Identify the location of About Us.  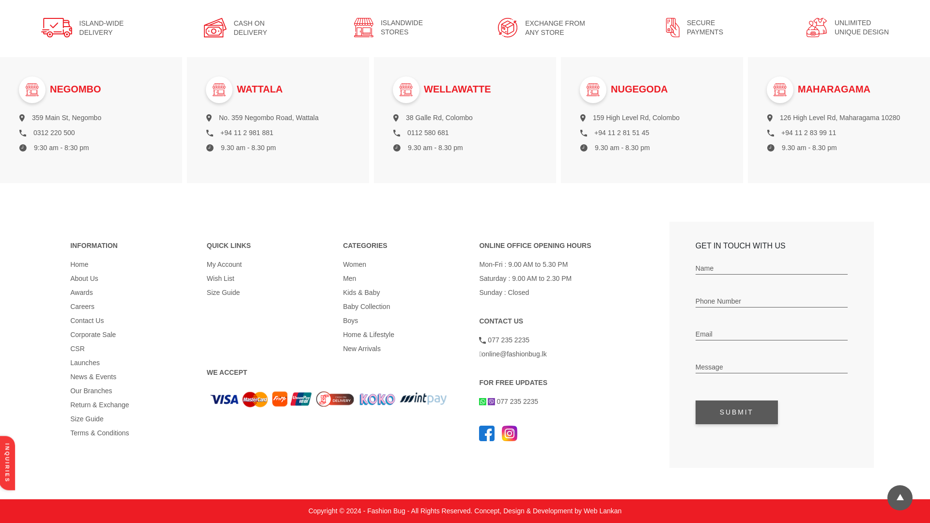
(131, 278).